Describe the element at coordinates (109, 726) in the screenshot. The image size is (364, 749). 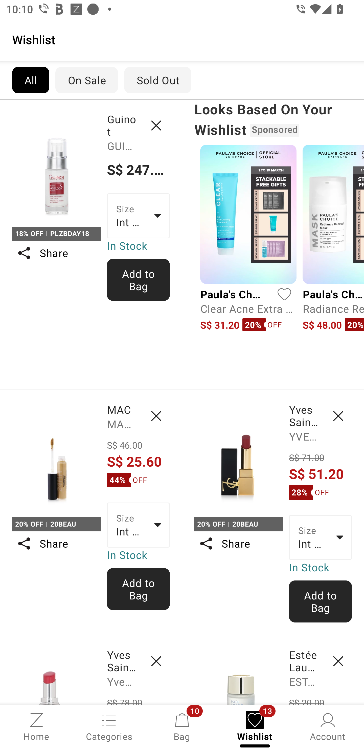
I see `Categories` at that location.